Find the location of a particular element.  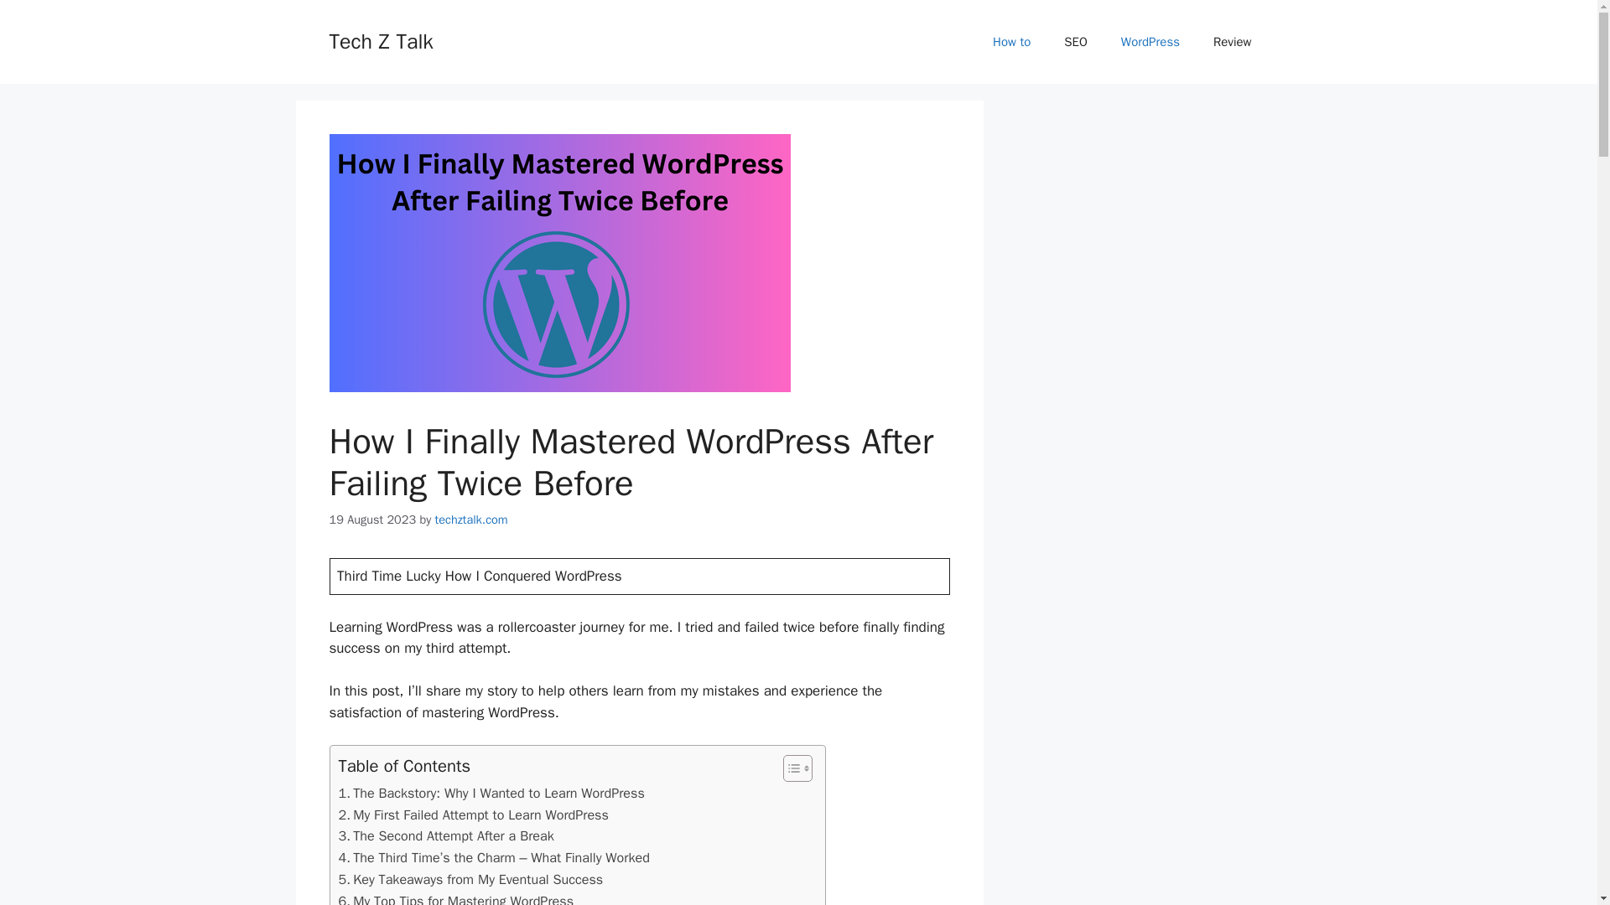

techztalk.com is located at coordinates (471, 520).